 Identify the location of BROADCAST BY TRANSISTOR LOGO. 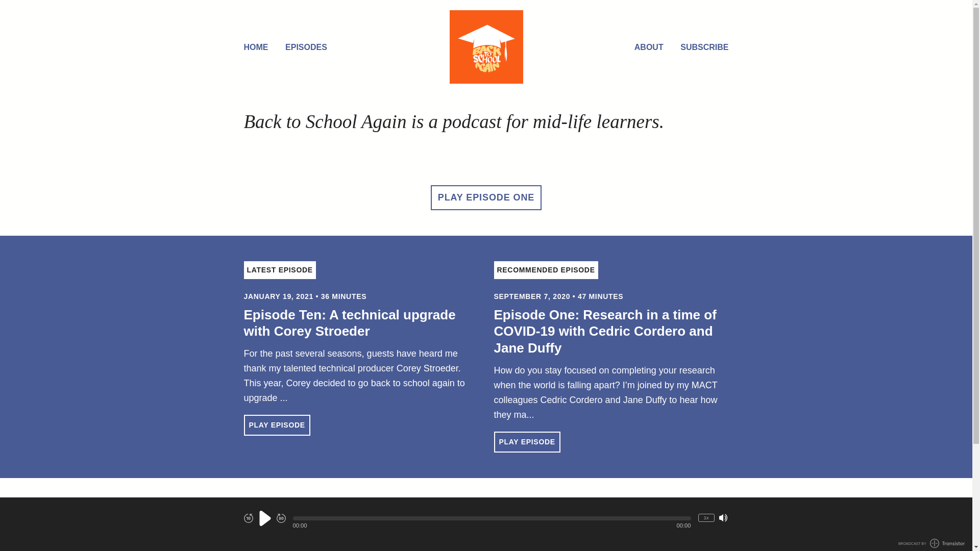
(932, 543).